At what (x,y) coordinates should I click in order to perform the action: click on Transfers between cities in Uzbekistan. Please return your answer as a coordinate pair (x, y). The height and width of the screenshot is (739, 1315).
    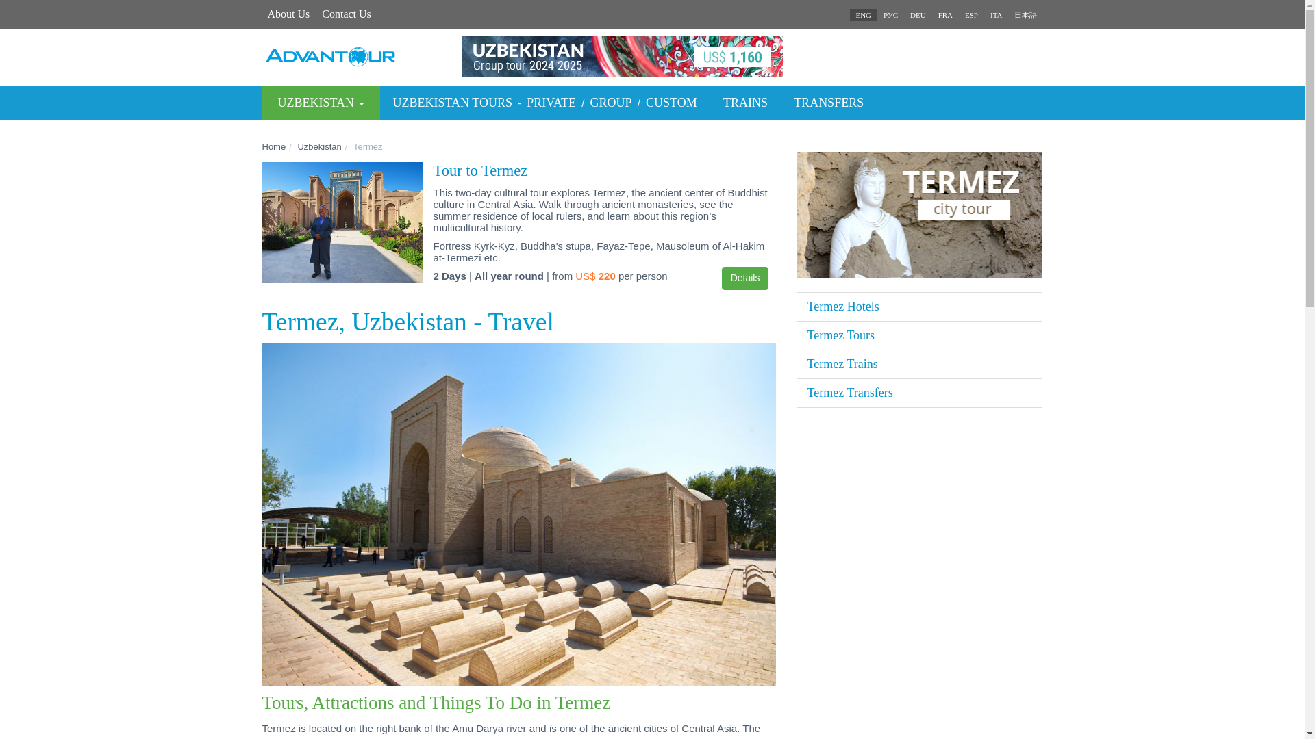
    Looking at the image, I should click on (829, 103).